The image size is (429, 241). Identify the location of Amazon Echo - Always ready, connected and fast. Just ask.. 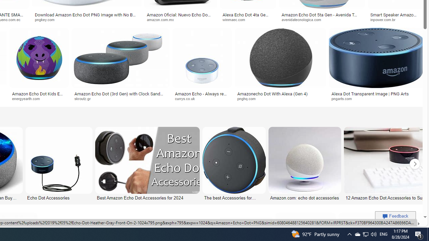
(202, 96).